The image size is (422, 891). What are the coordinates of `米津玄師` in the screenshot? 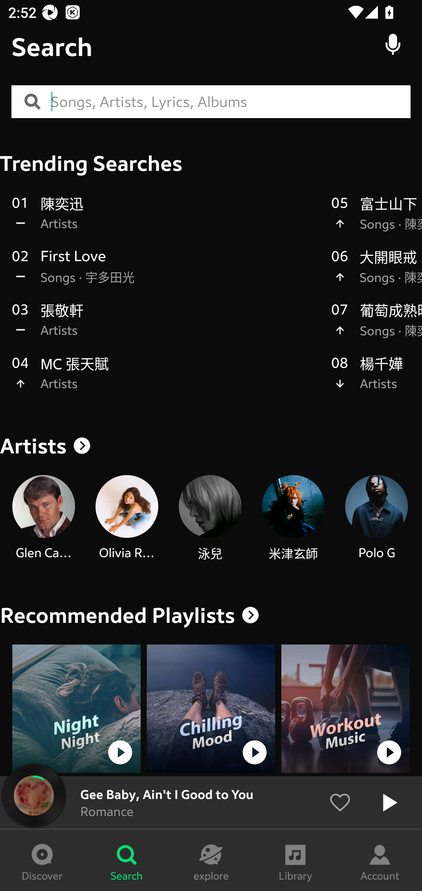 It's located at (293, 518).